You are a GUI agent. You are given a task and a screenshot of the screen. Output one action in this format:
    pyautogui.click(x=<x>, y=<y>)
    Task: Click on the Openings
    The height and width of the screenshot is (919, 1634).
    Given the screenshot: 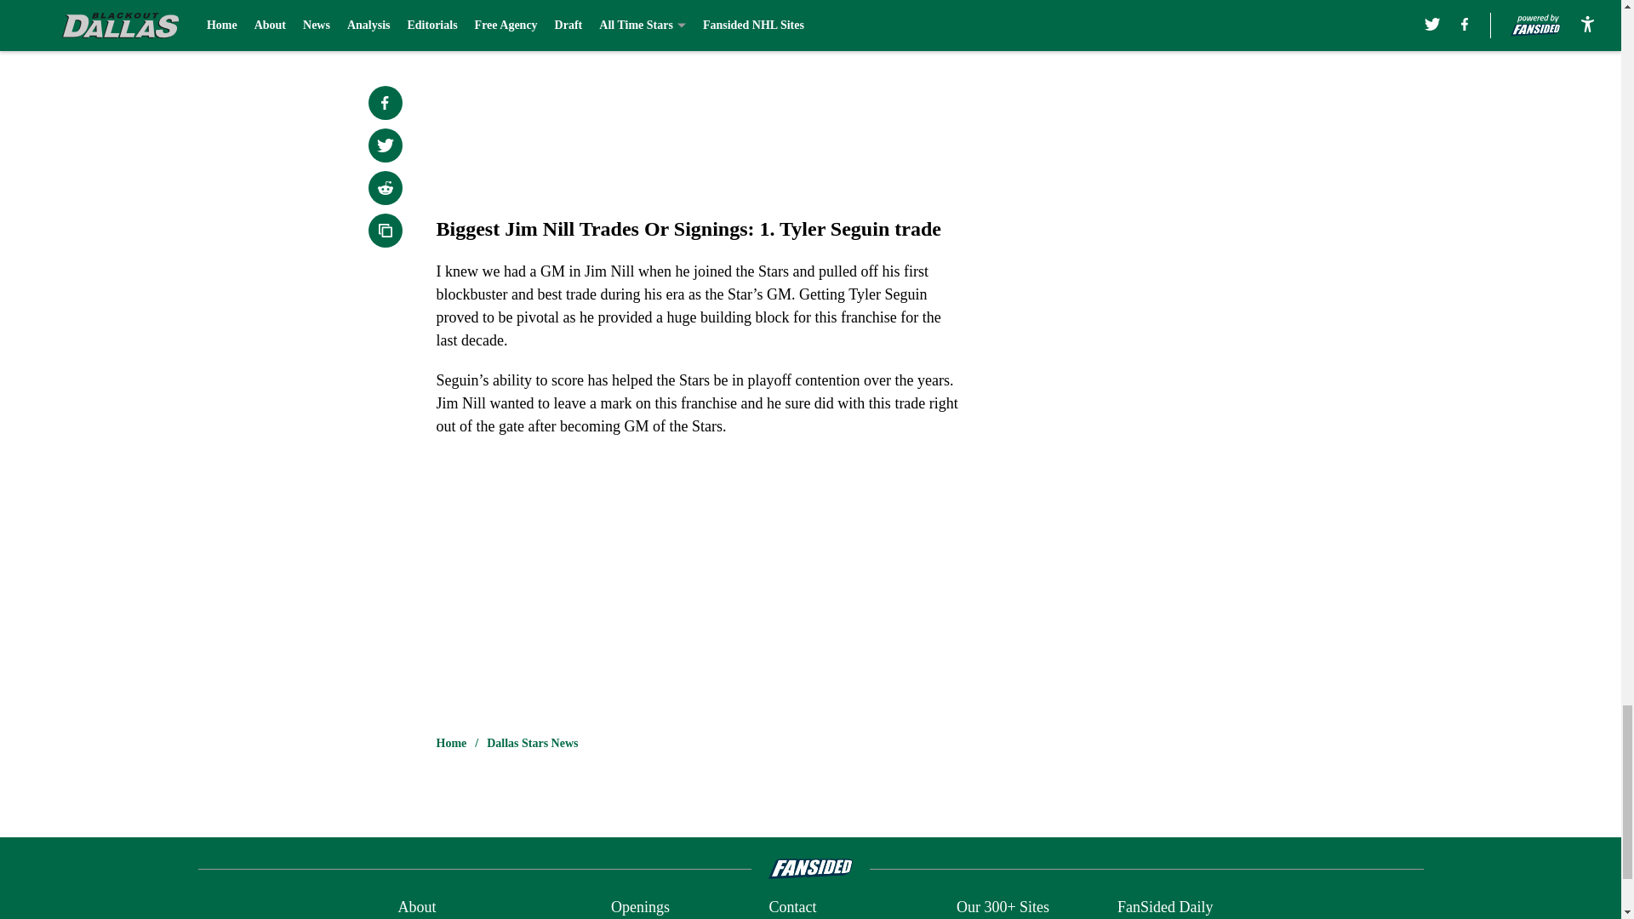 What is the action you would take?
    pyautogui.click(x=640, y=907)
    